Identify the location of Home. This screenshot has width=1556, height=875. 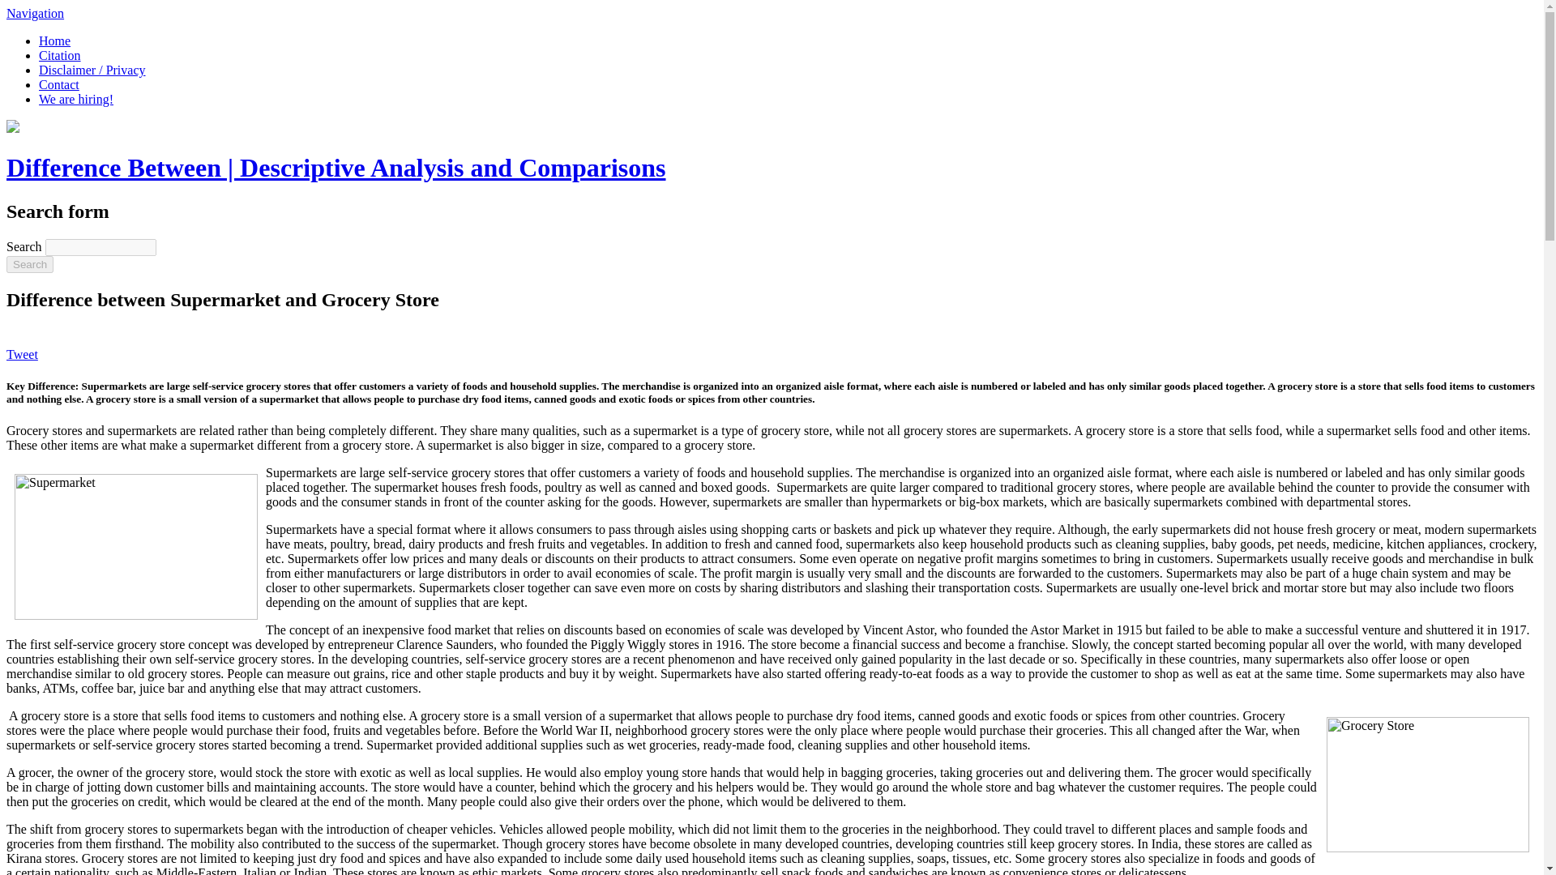
(336, 167).